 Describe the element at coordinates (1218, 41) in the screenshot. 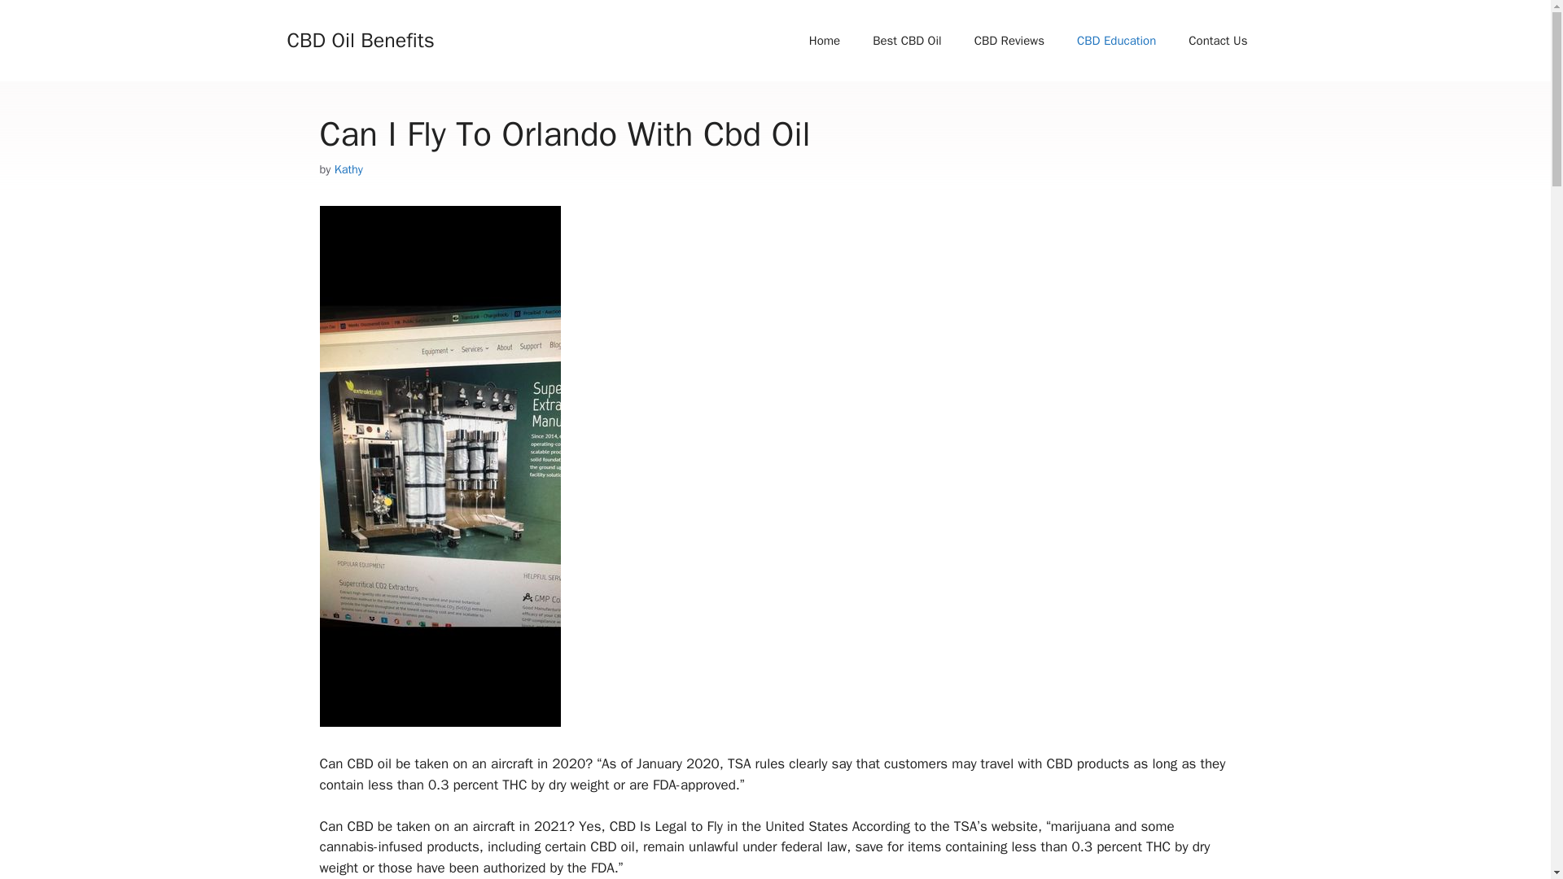

I see `Contact Us` at that location.